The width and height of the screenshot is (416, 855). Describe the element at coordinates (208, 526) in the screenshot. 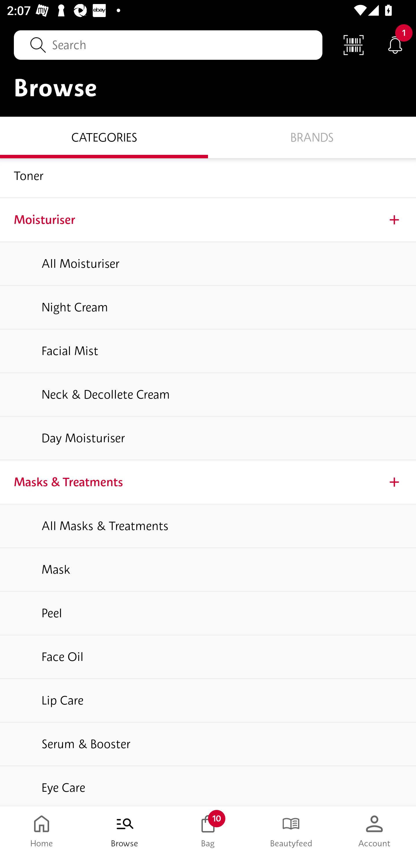

I see `All Masks & Treatments` at that location.